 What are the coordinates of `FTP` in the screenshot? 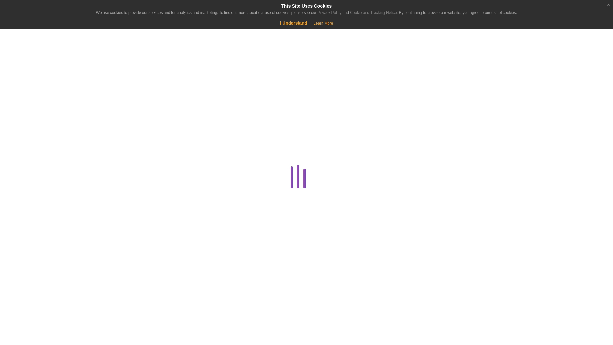 It's located at (119, 270).